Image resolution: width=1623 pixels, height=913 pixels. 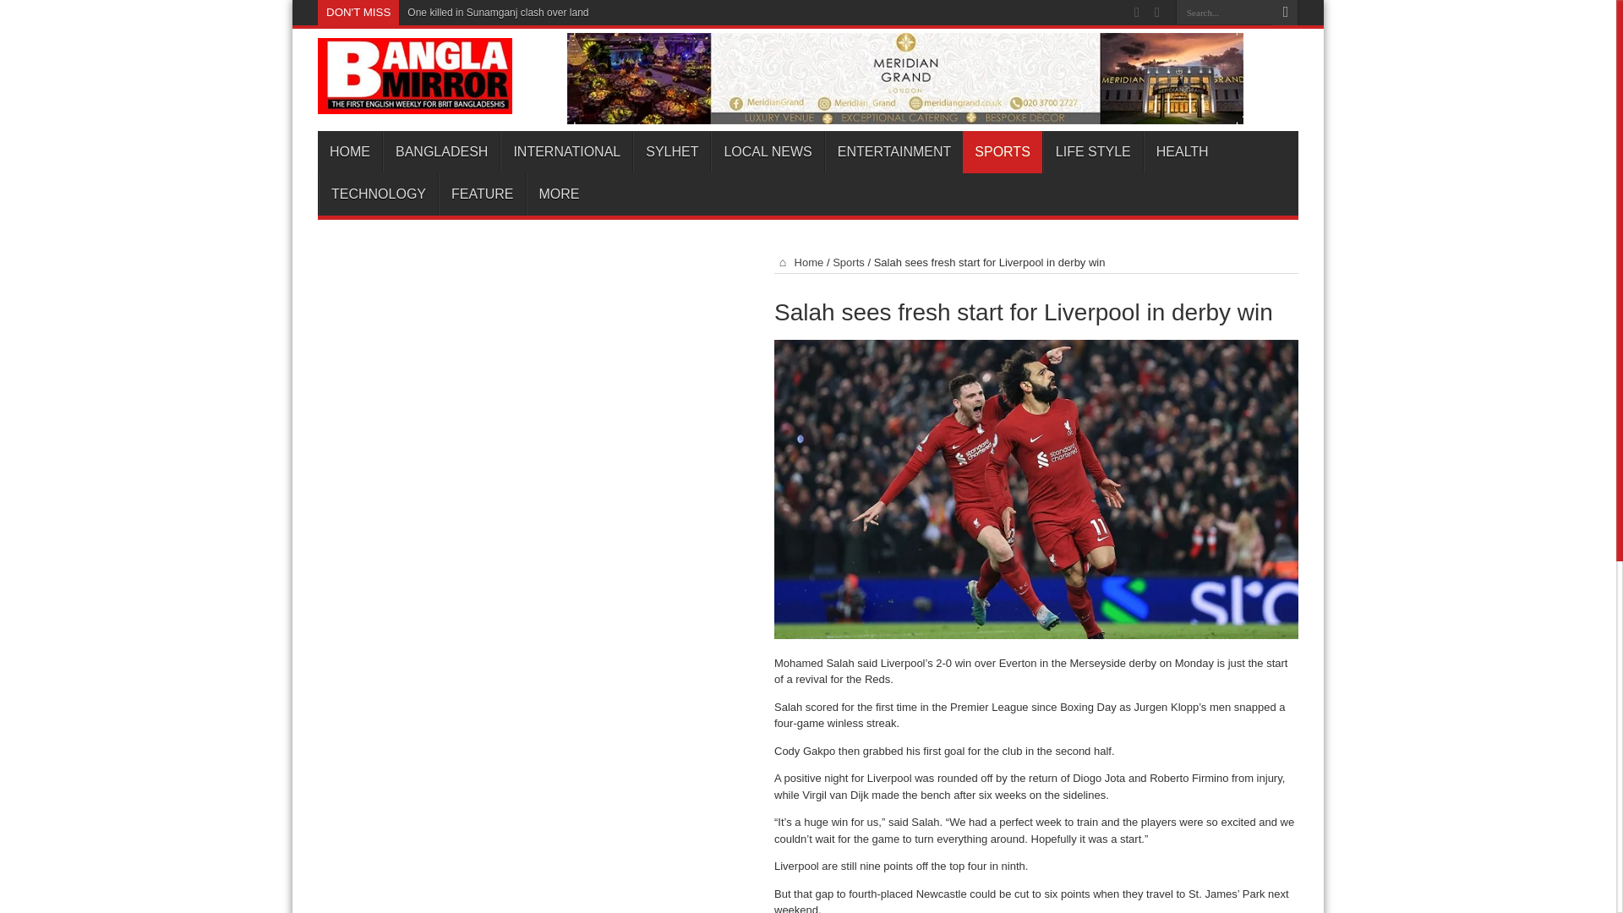 I want to click on TECHNOLOGY, so click(x=378, y=194).